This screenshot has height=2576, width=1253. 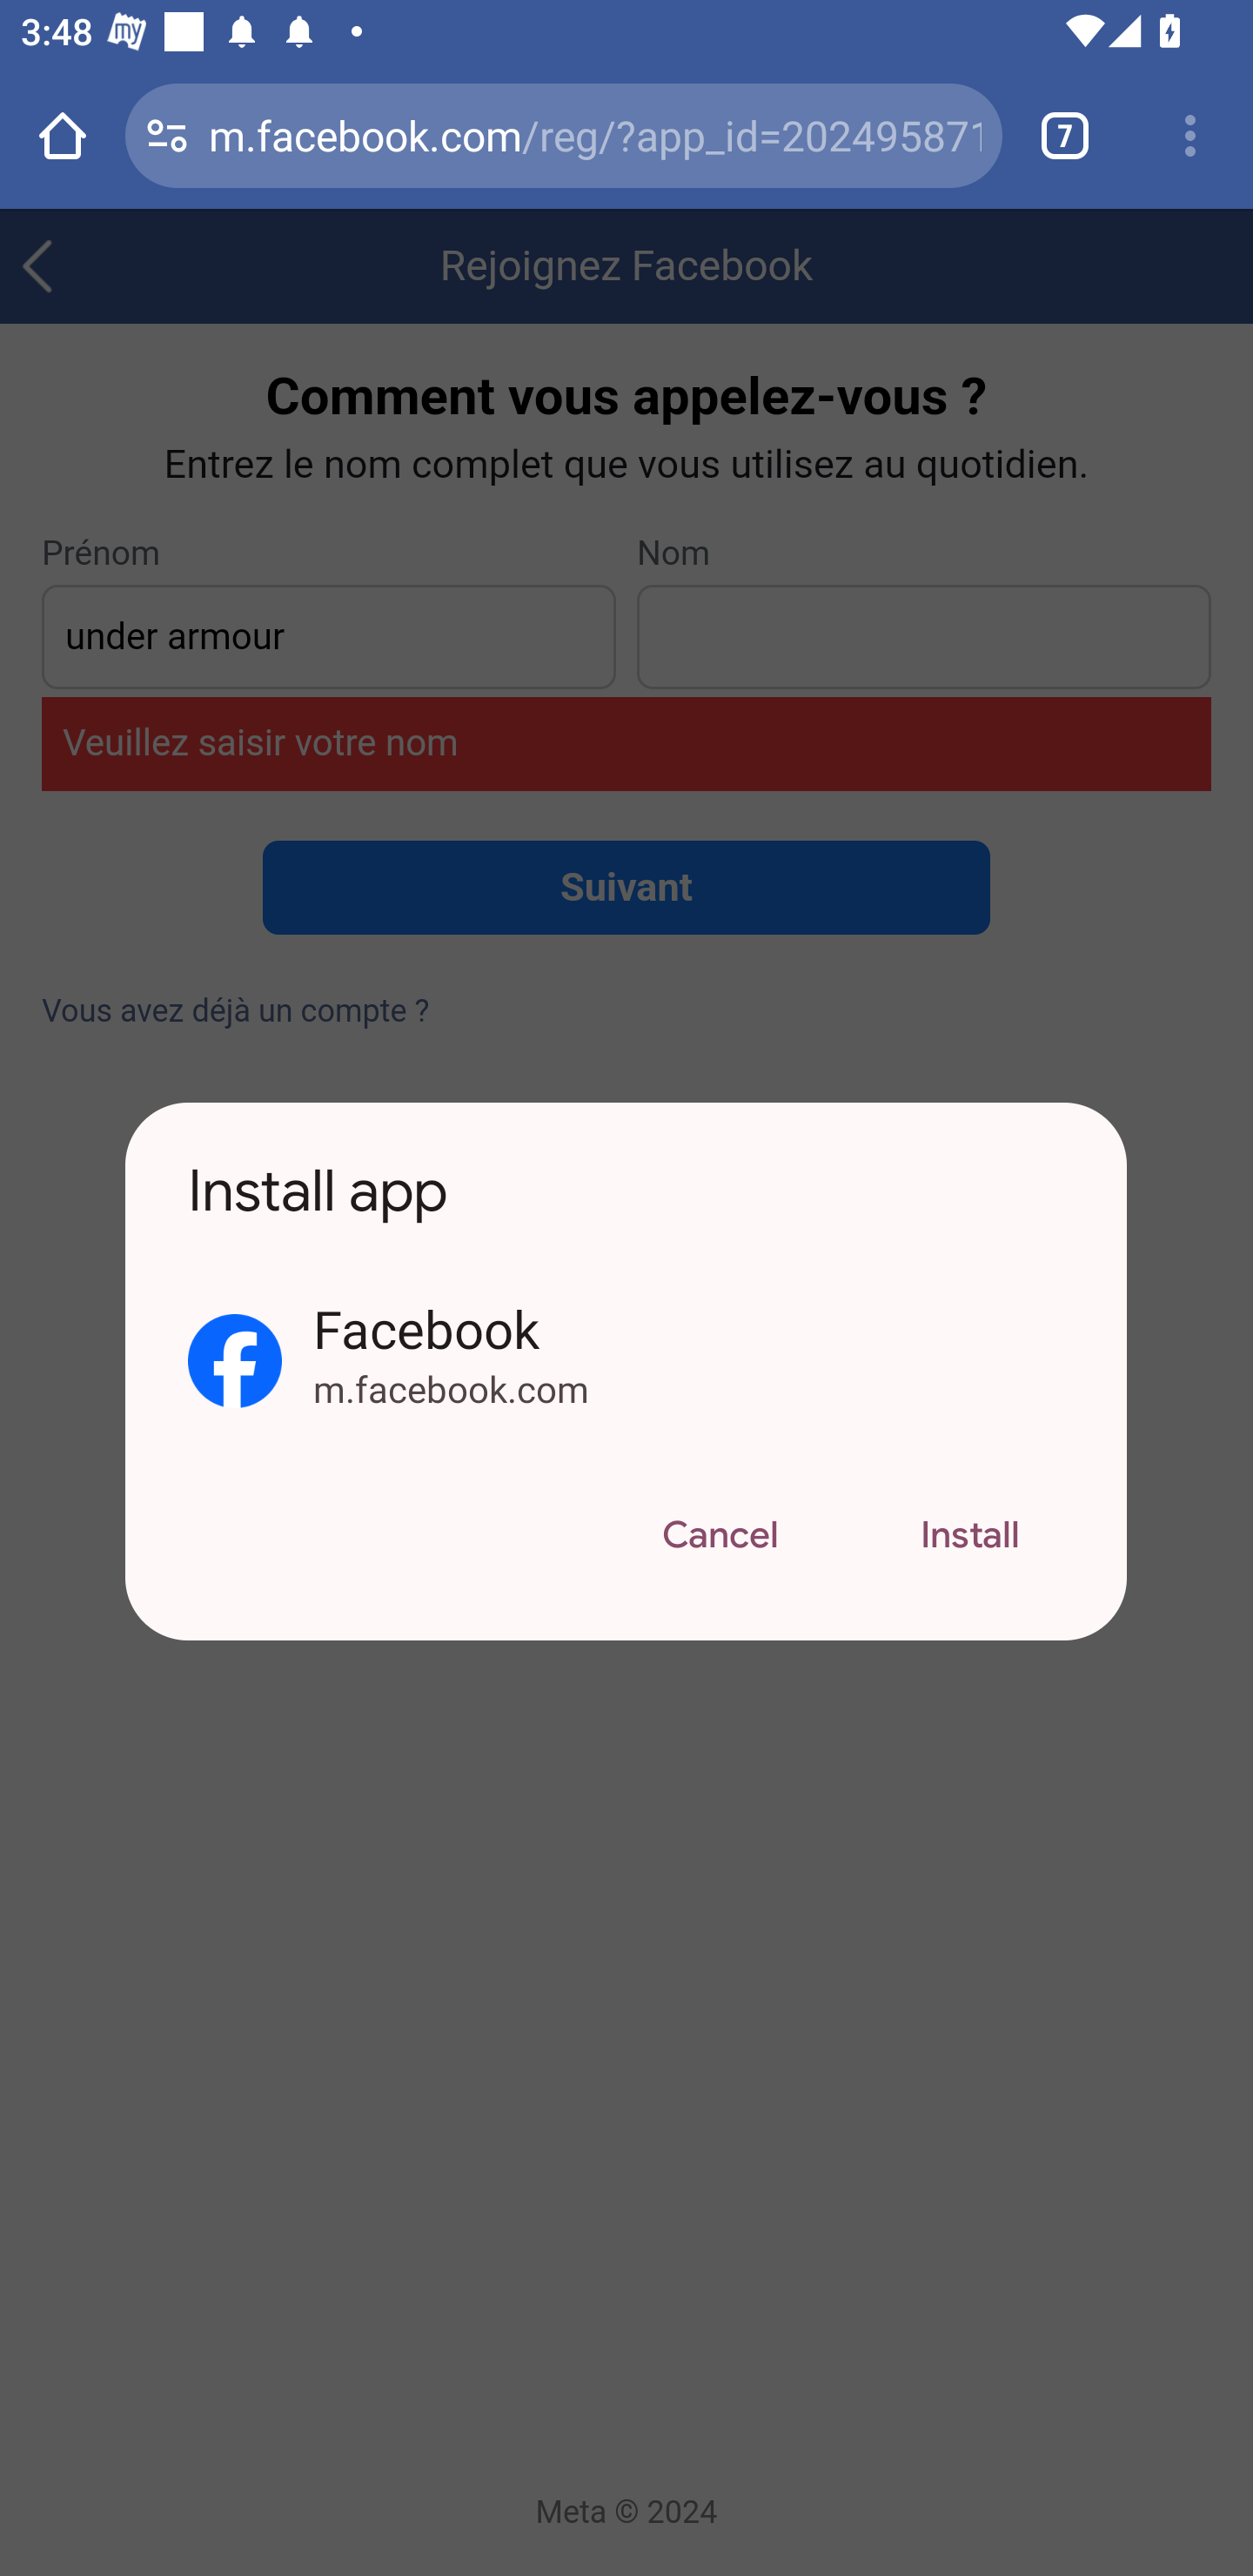 I want to click on Install, so click(x=970, y=1537).